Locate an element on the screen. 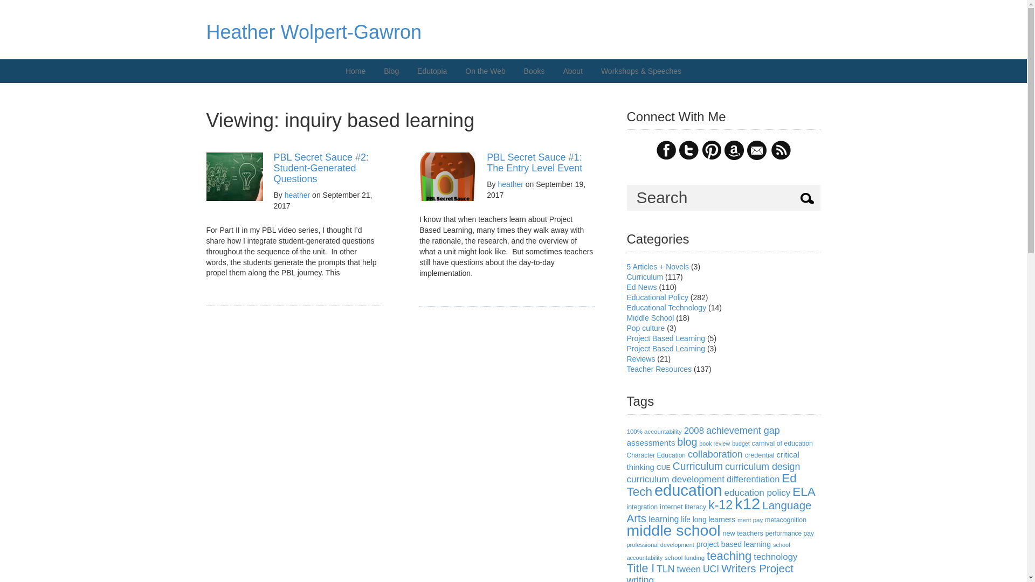 The height and width of the screenshot is (582, 1035). assessments is located at coordinates (650, 443).